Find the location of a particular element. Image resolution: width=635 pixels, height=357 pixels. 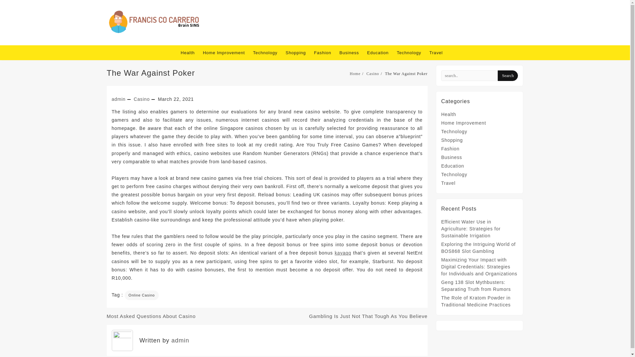

Gambling Is Just Not That Tough As You Believe is located at coordinates (368, 316).